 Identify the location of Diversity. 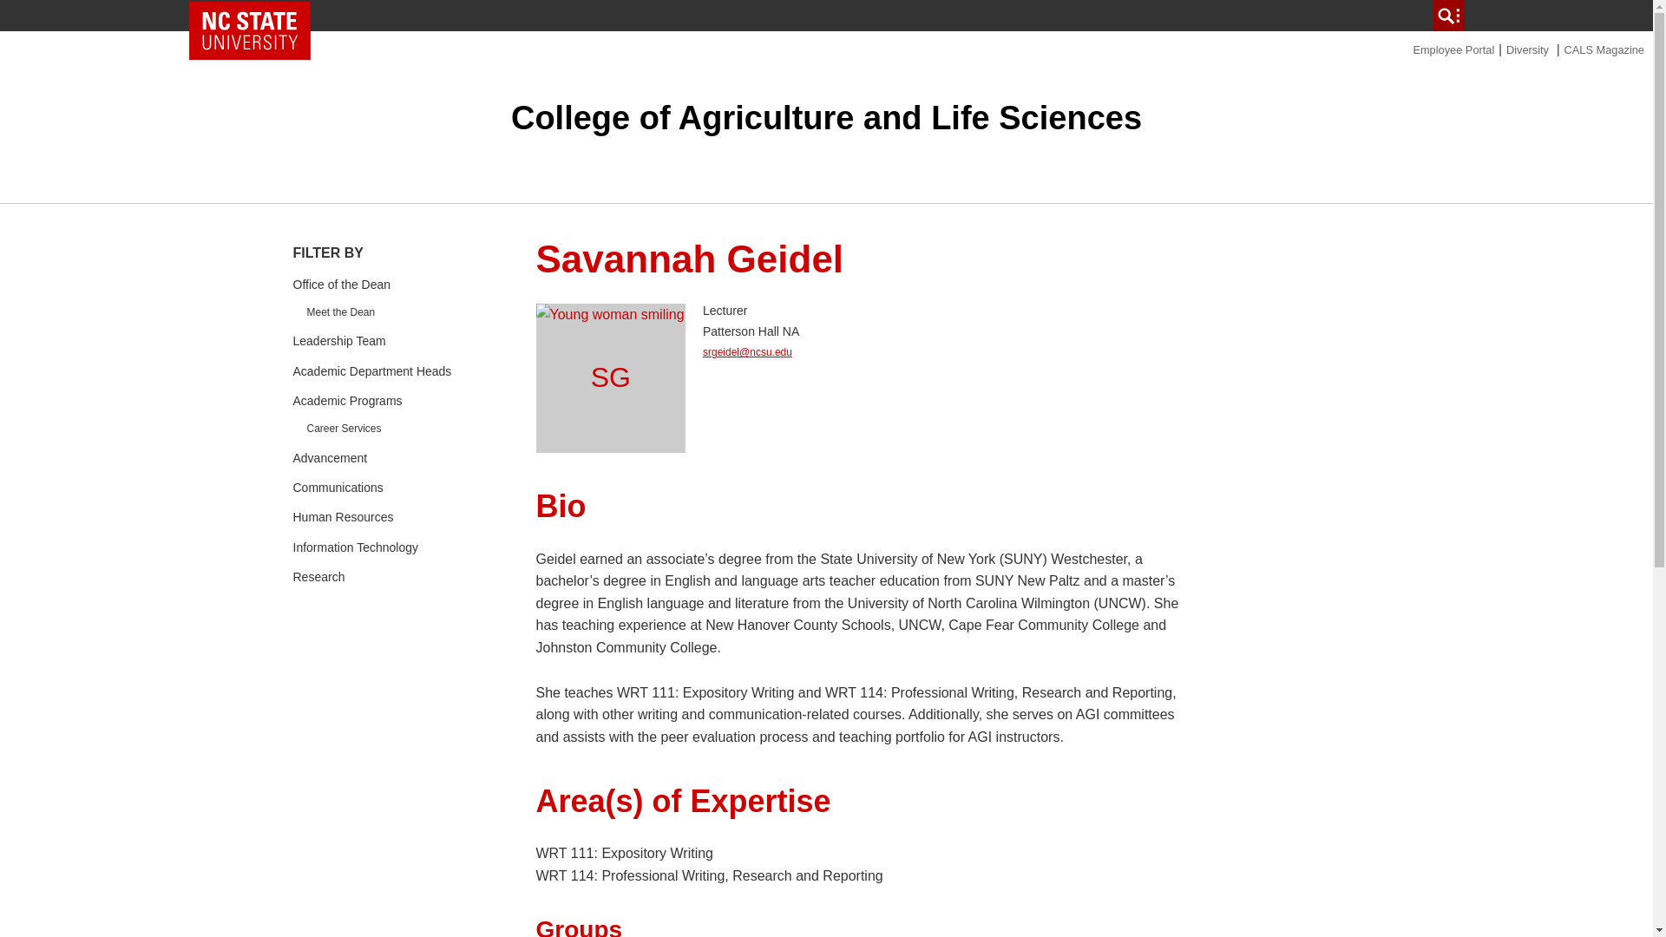
(1527, 49).